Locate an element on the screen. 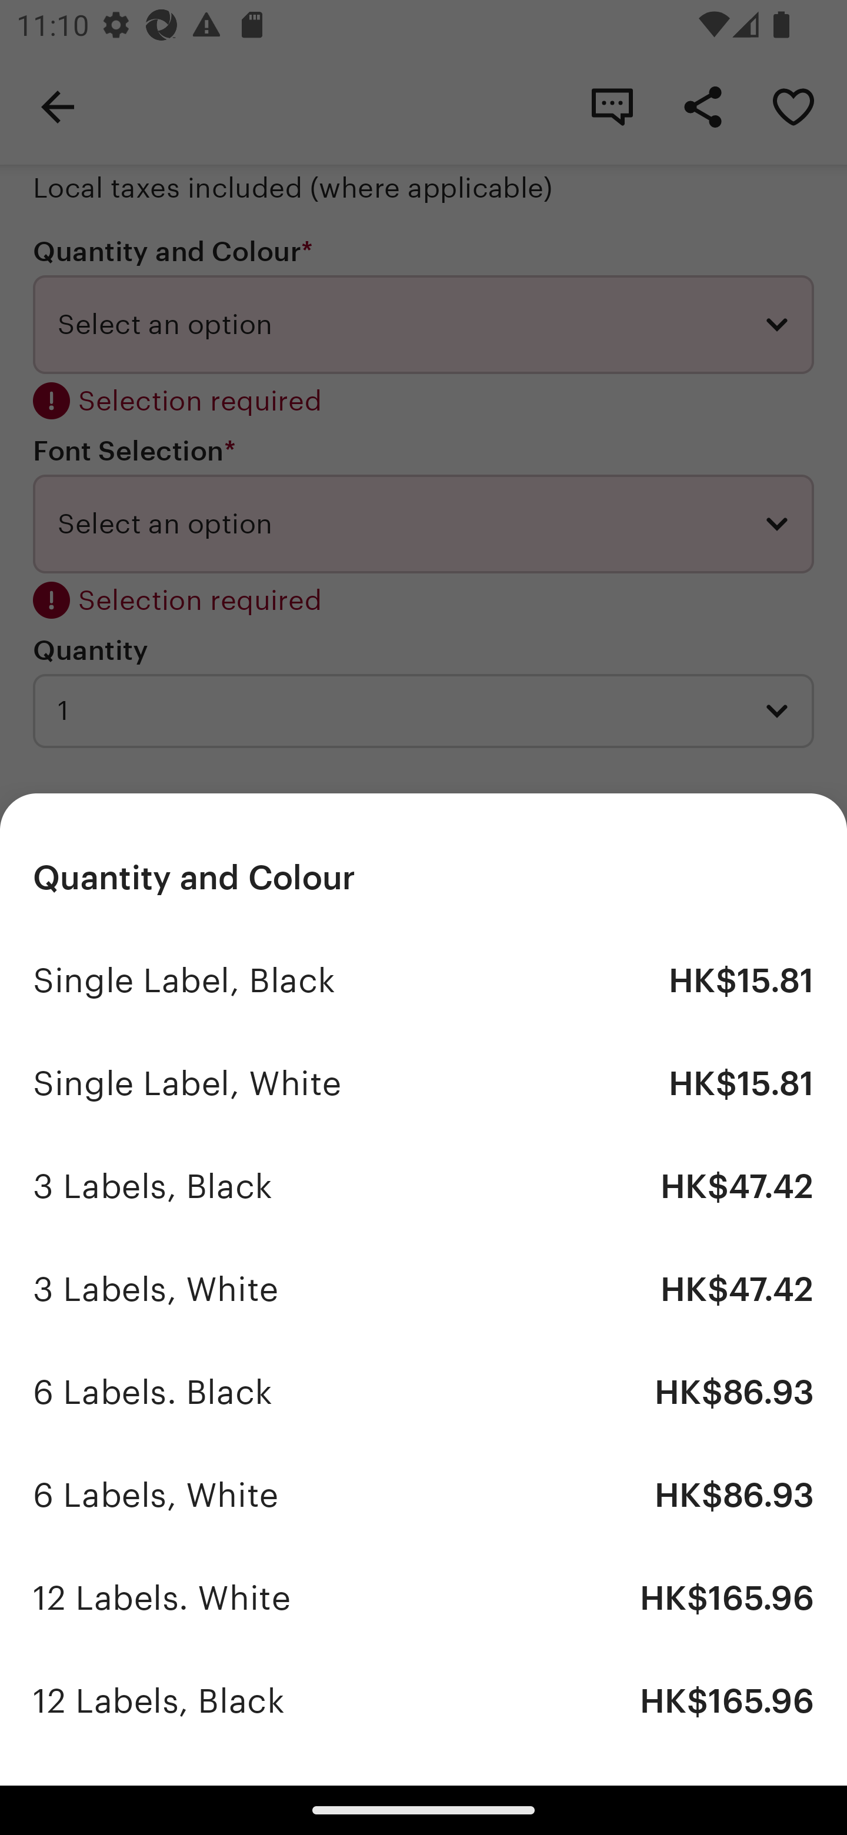 The image size is (847, 1835). 6 Labels, White HK$86.93 is located at coordinates (423, 1495).